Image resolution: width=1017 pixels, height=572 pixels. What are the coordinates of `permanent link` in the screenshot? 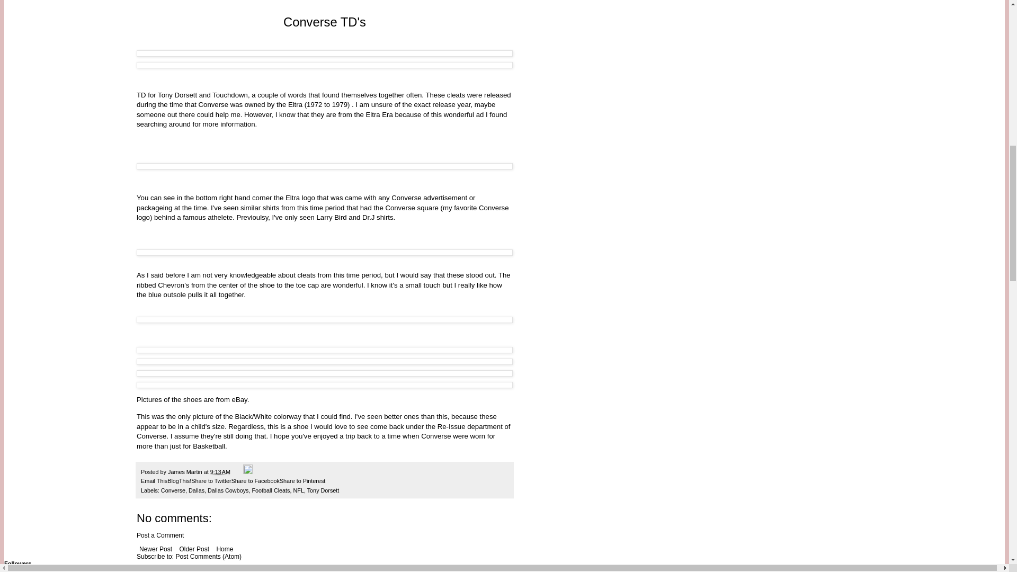 It's located at (220, 471).